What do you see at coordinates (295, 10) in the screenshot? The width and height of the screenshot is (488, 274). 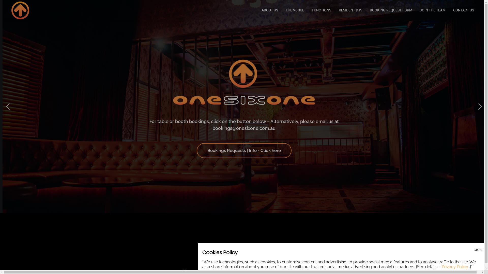 I see `THE VENUE` at bounding box center [295, 10].